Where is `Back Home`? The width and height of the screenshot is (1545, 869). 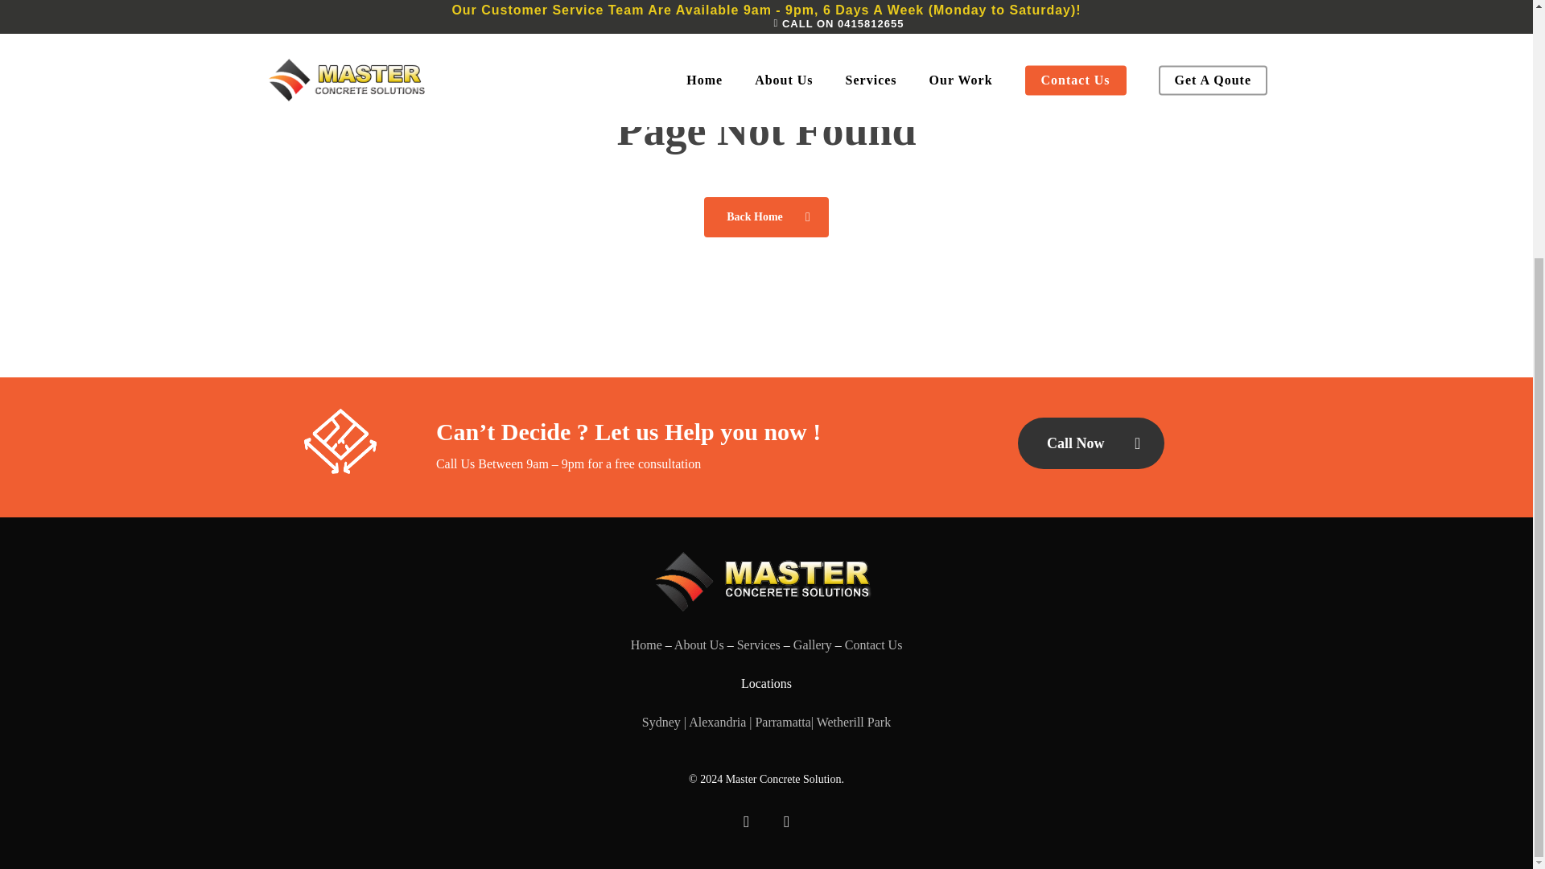 Back Home is located at coordinates (766, 216).